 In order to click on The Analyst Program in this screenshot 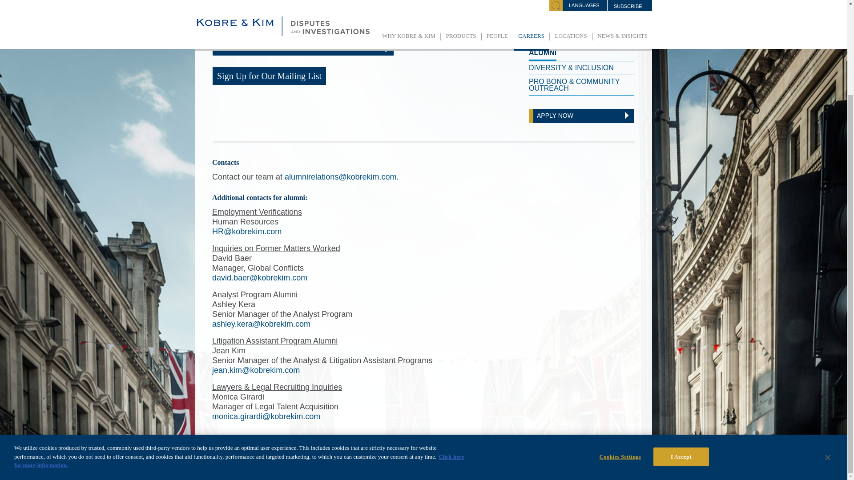, I will do `click(572, 5)`.